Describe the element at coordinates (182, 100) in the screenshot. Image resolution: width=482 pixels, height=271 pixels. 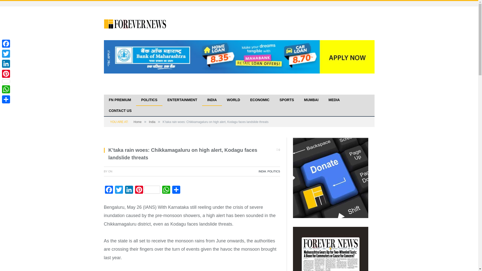
I see `ENTERTAINMENT` at that location.